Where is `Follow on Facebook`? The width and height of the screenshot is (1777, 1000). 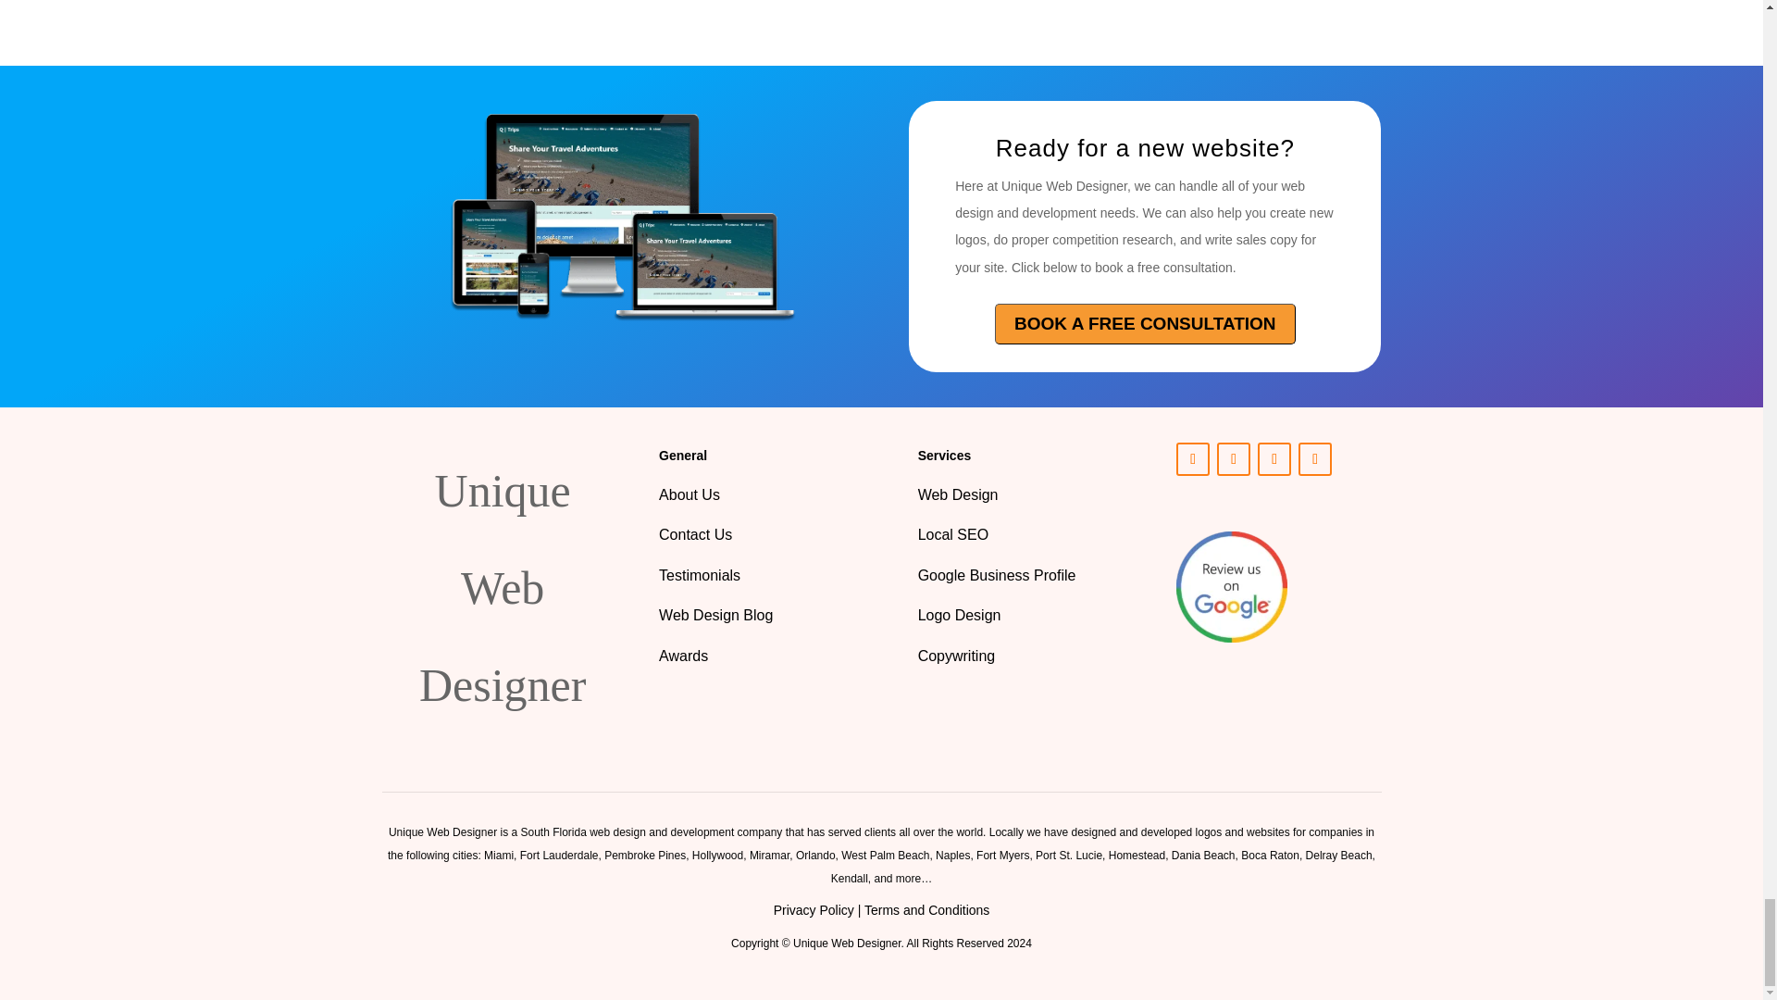 Follow on Facebook is located at coordinates (1314, 459).